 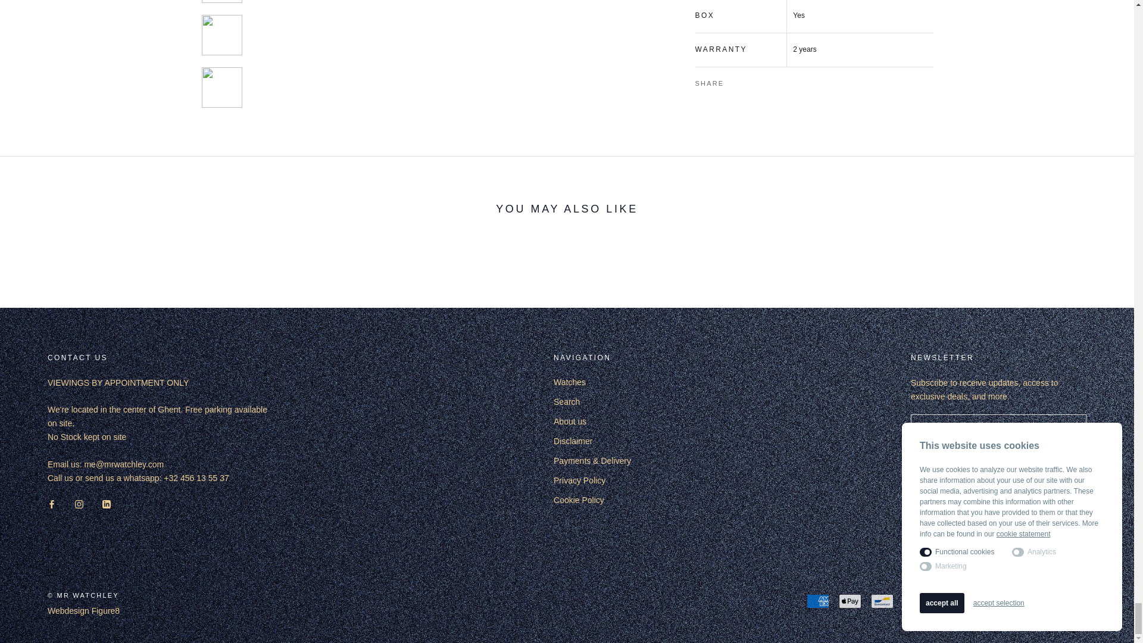 What do you see at coordinates (914, 601) in the screenshot?
I see `Google Pay` at bounding box center [914, 601].